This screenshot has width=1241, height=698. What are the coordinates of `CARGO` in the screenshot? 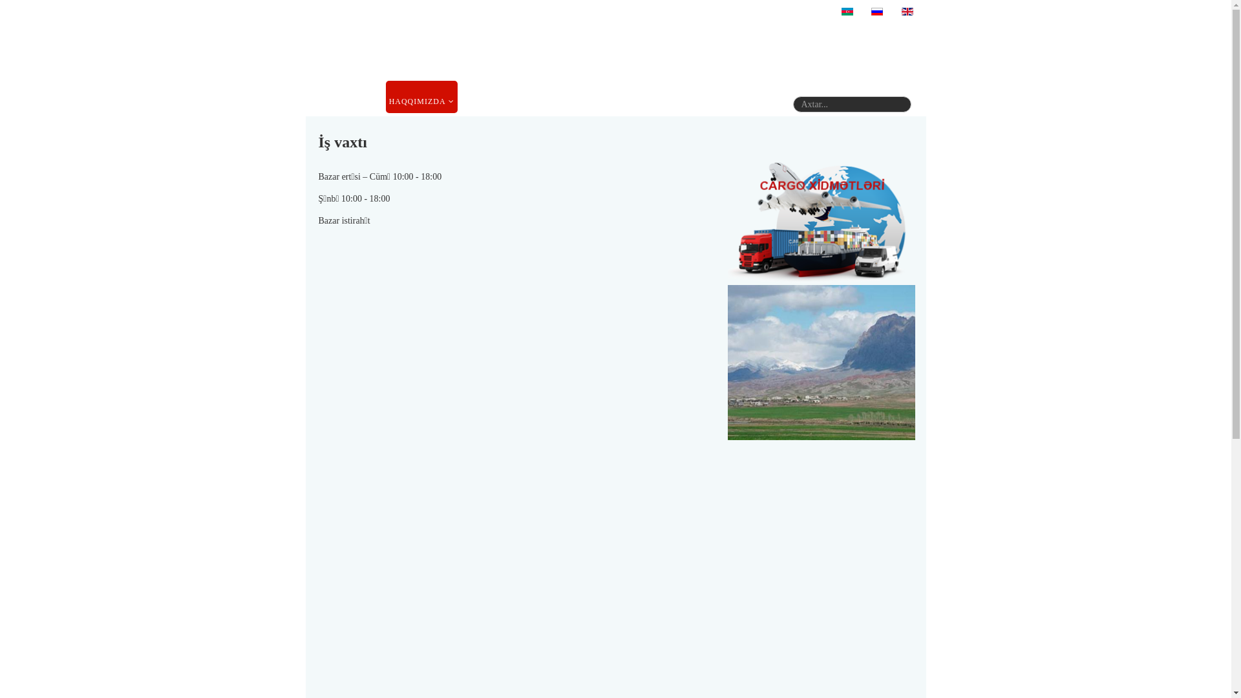 It's located at (542, 97).